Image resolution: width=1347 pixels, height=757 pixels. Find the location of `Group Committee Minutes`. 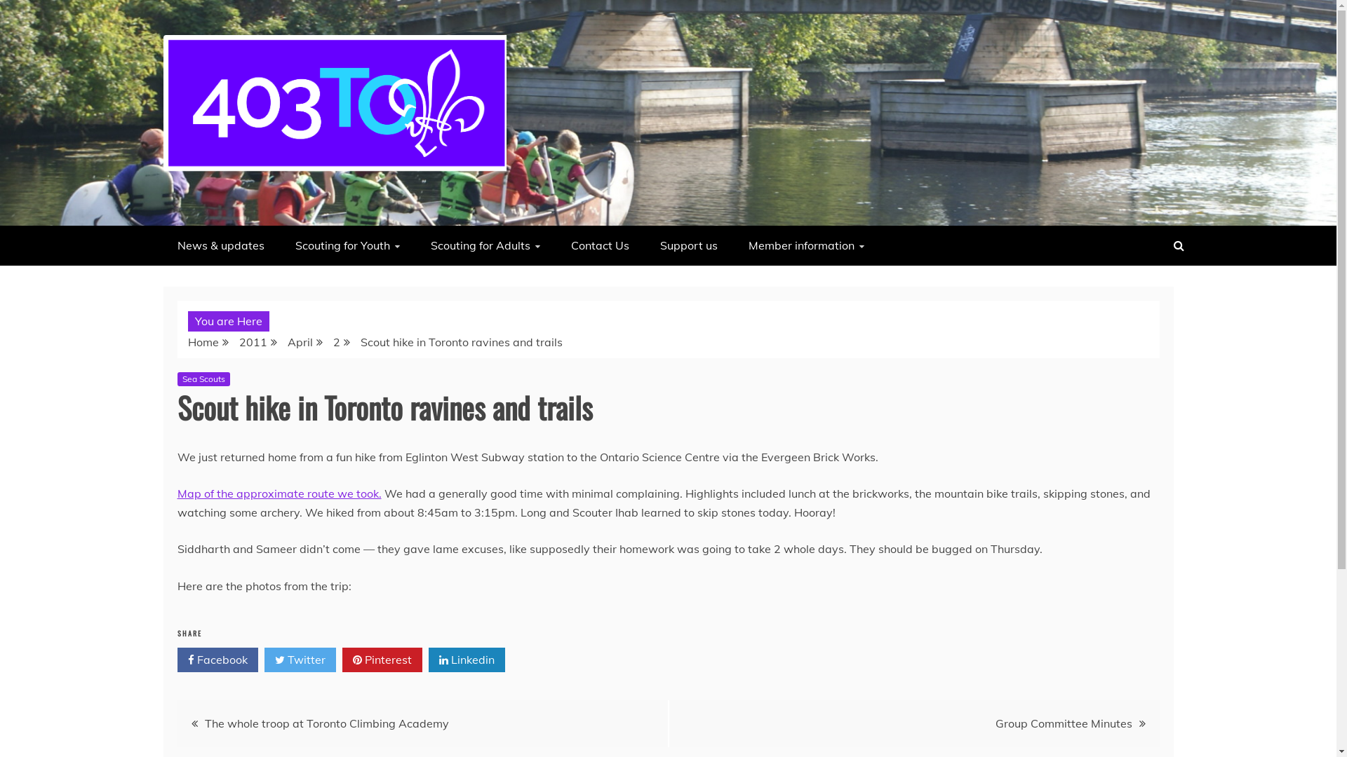

Group Committee Minutes is located at coordinates (1064, 723).